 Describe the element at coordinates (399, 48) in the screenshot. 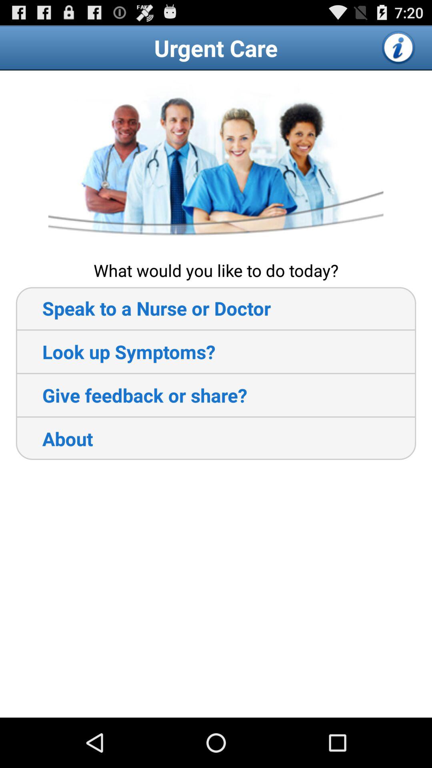

I see `tap the item at the top right corner` at that location.